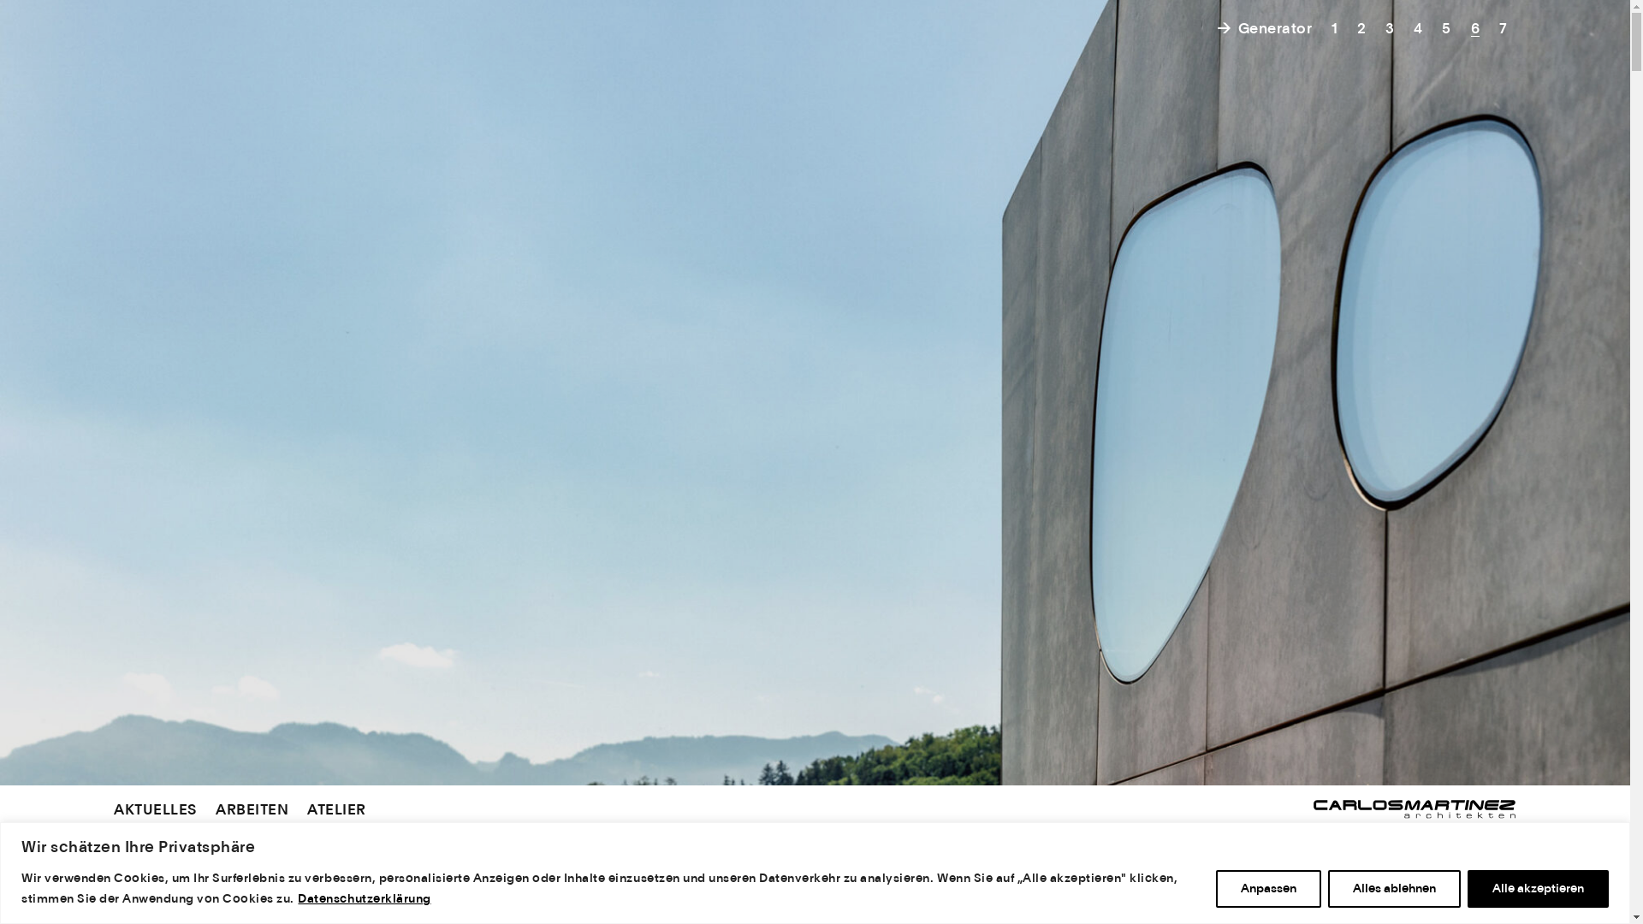 Image resolution: width=1643 pixels, height=924 pixels. What do you see at coordinates (1395, 888) in the screenshot?
I see `Alles ablehnen` at bounding box center [1395, 888].